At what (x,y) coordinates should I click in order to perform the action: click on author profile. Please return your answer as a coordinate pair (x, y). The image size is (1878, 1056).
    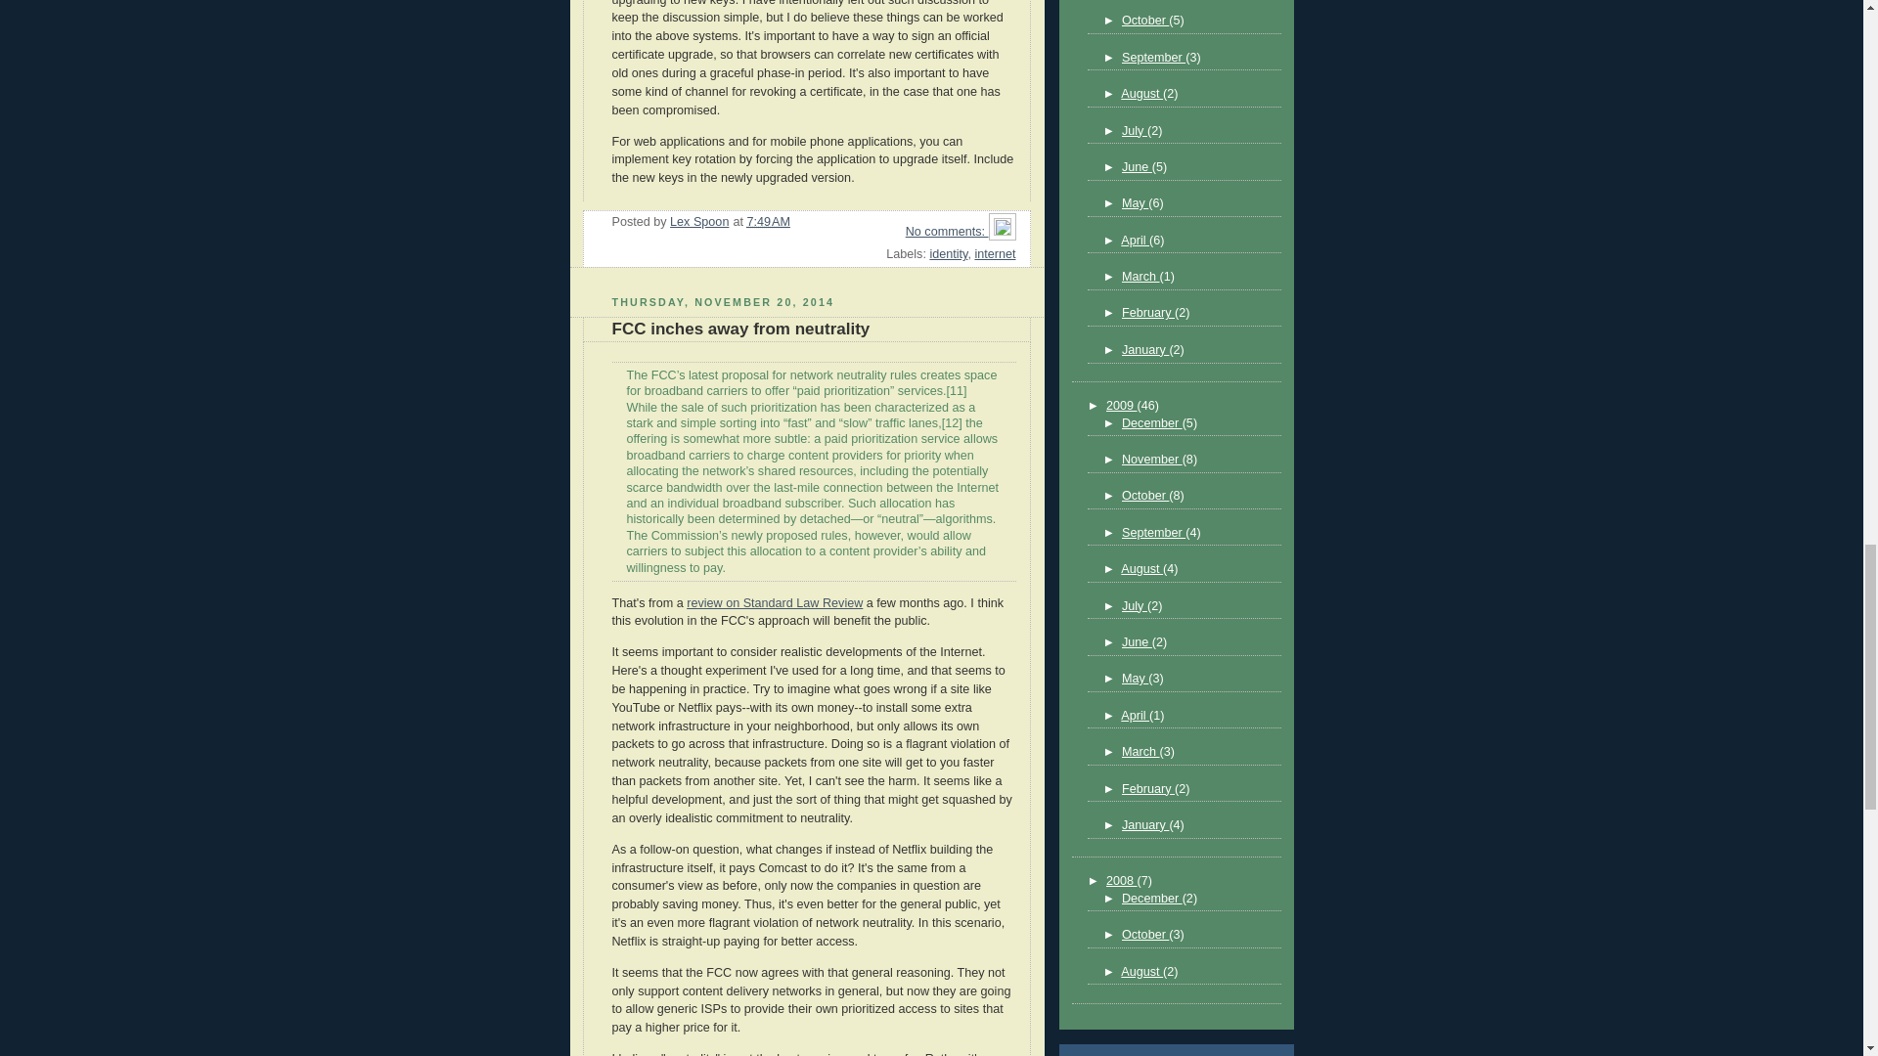
    Looking at the image, I should click on (698, 222).